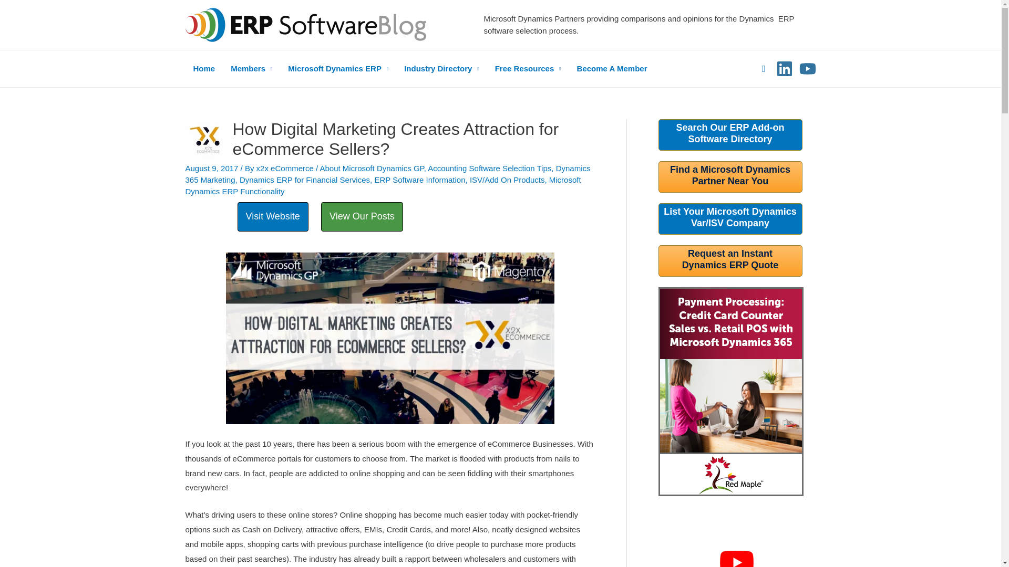  I want to click on Find a Microsoft Dynamics Partner near you, so click(729, 175).